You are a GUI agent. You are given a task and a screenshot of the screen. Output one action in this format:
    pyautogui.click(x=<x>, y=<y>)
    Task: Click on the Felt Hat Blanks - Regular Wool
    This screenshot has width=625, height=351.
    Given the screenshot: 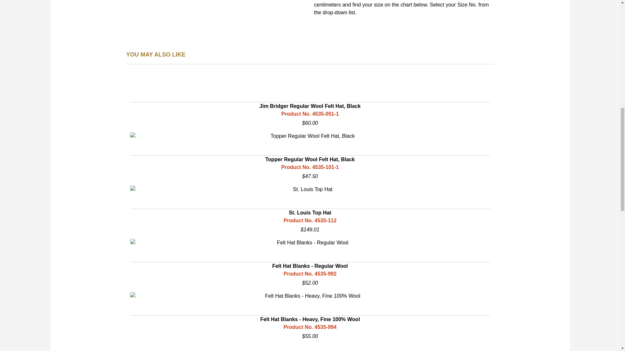 What is the action you would take?
    pyautogui.click(x=310, y=263)
    